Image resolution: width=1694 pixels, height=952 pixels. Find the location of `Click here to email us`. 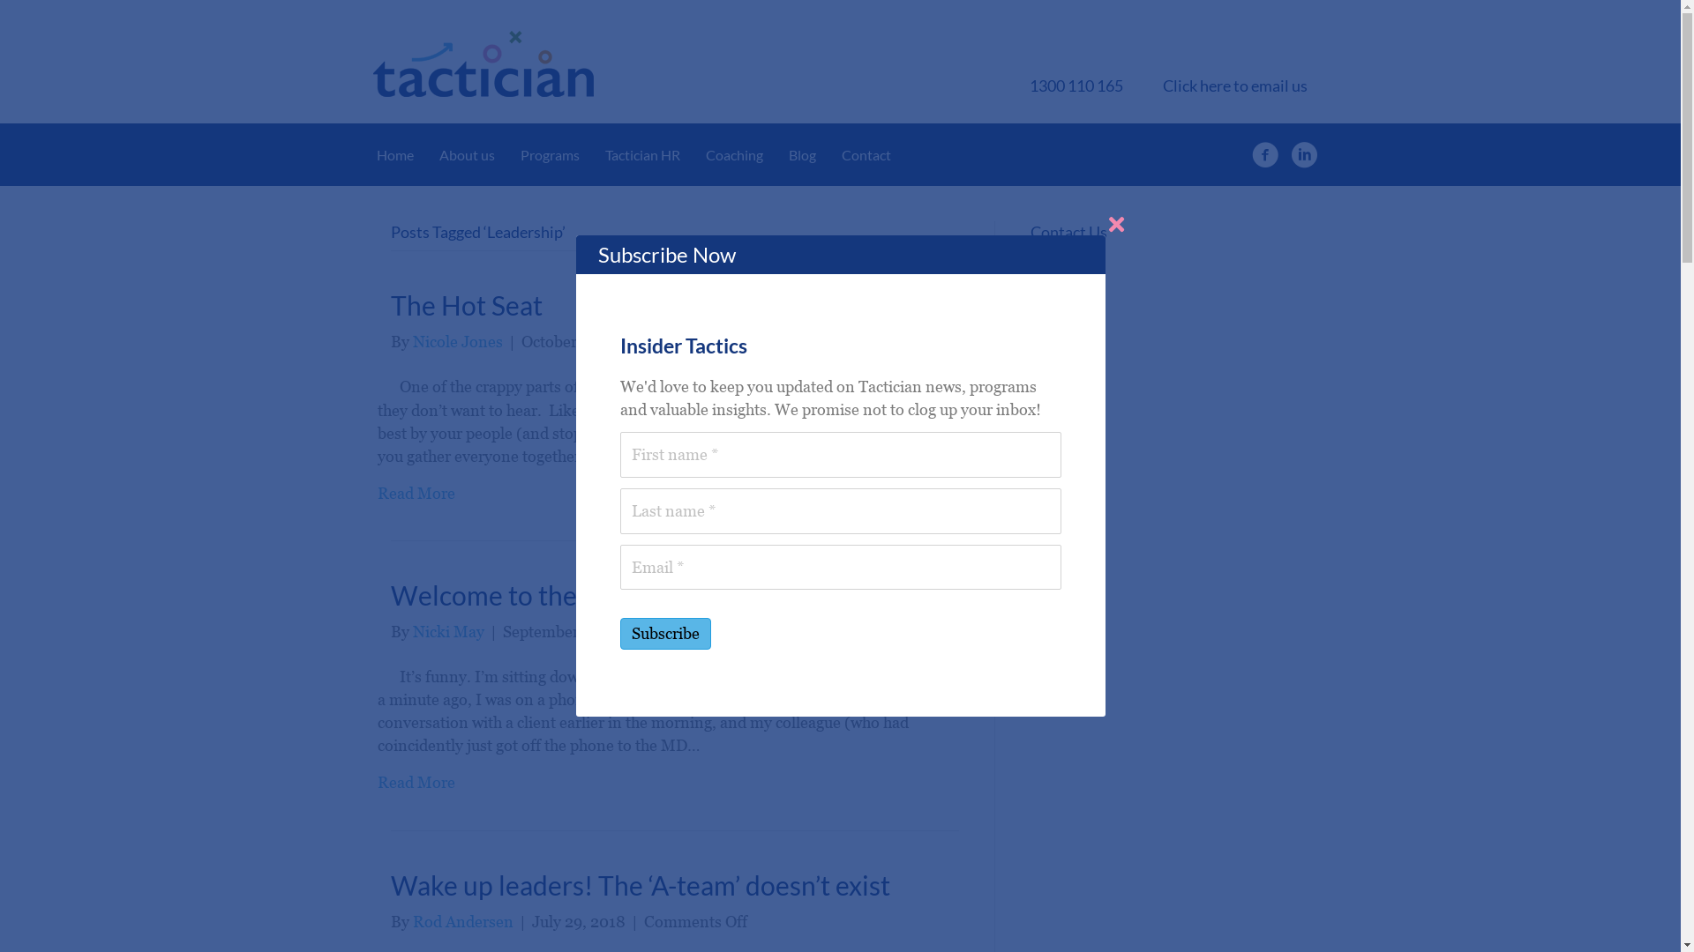

Click here to email us is located at coordinates (1235, 86).